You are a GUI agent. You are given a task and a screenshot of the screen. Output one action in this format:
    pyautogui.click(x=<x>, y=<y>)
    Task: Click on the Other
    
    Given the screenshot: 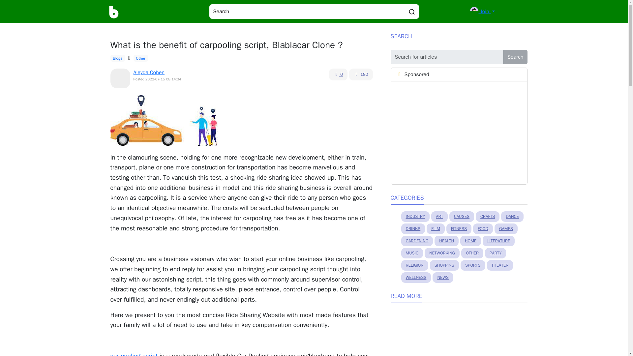 What is the action you would take?
    pyautogui.click(x=141, y=58)
    